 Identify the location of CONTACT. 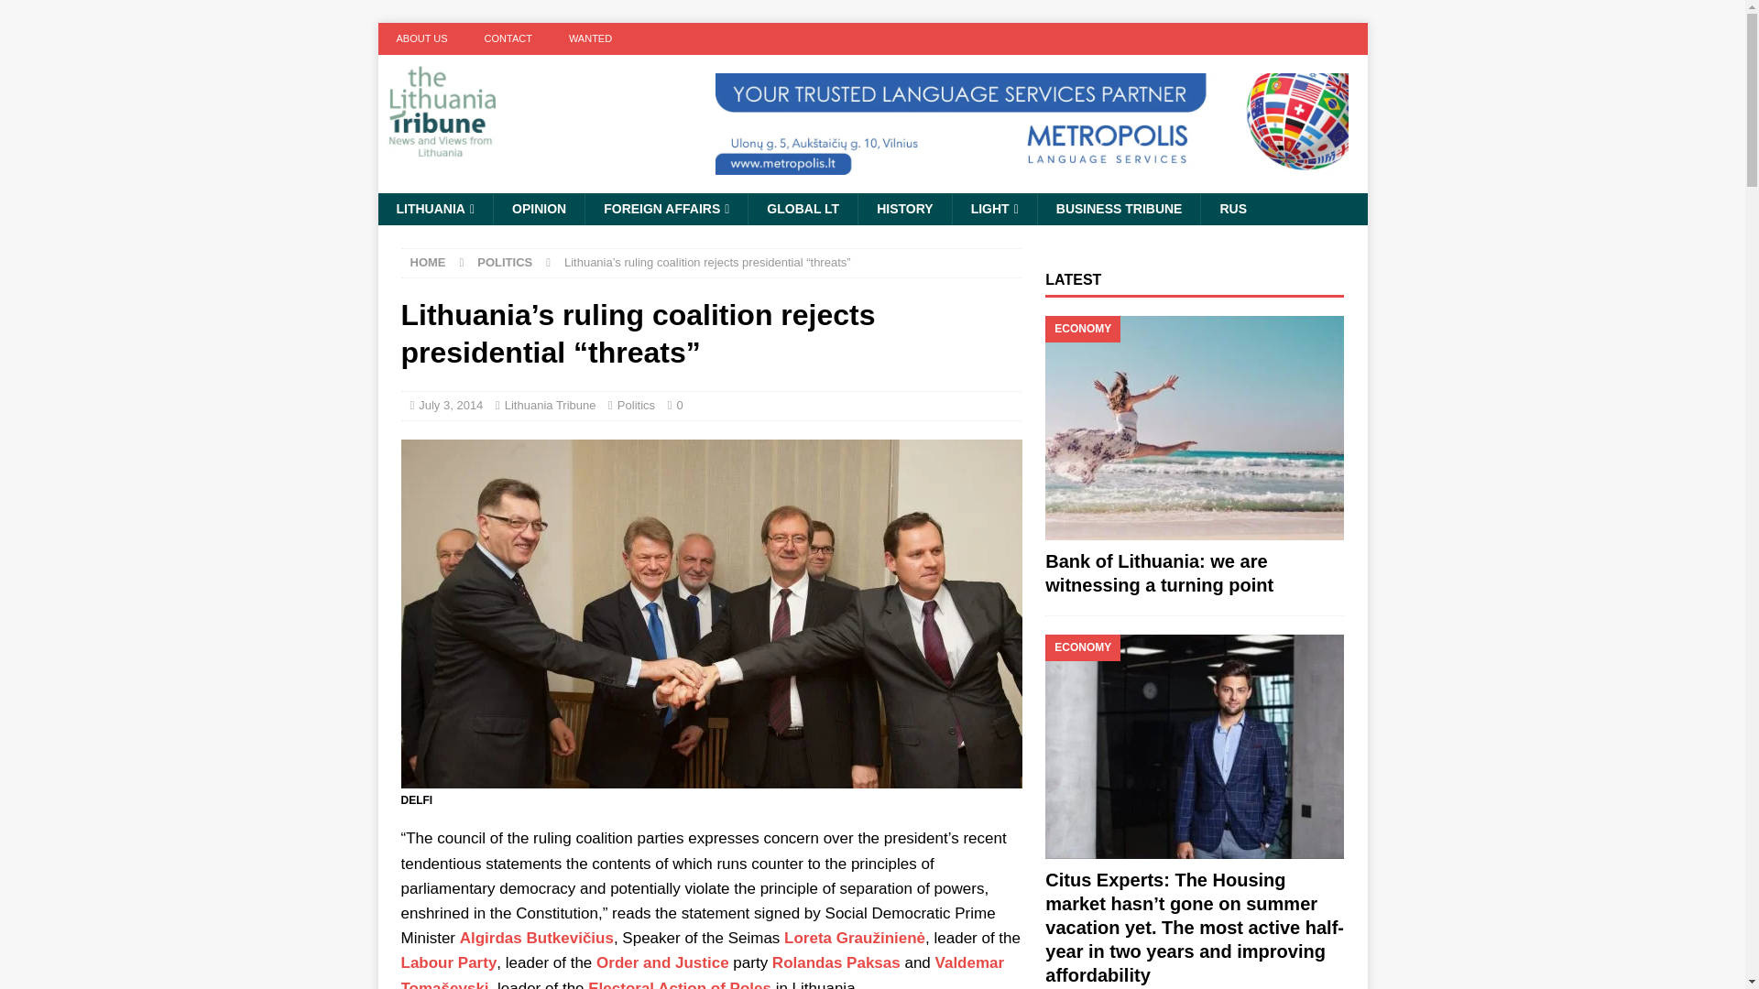
(508, 38).